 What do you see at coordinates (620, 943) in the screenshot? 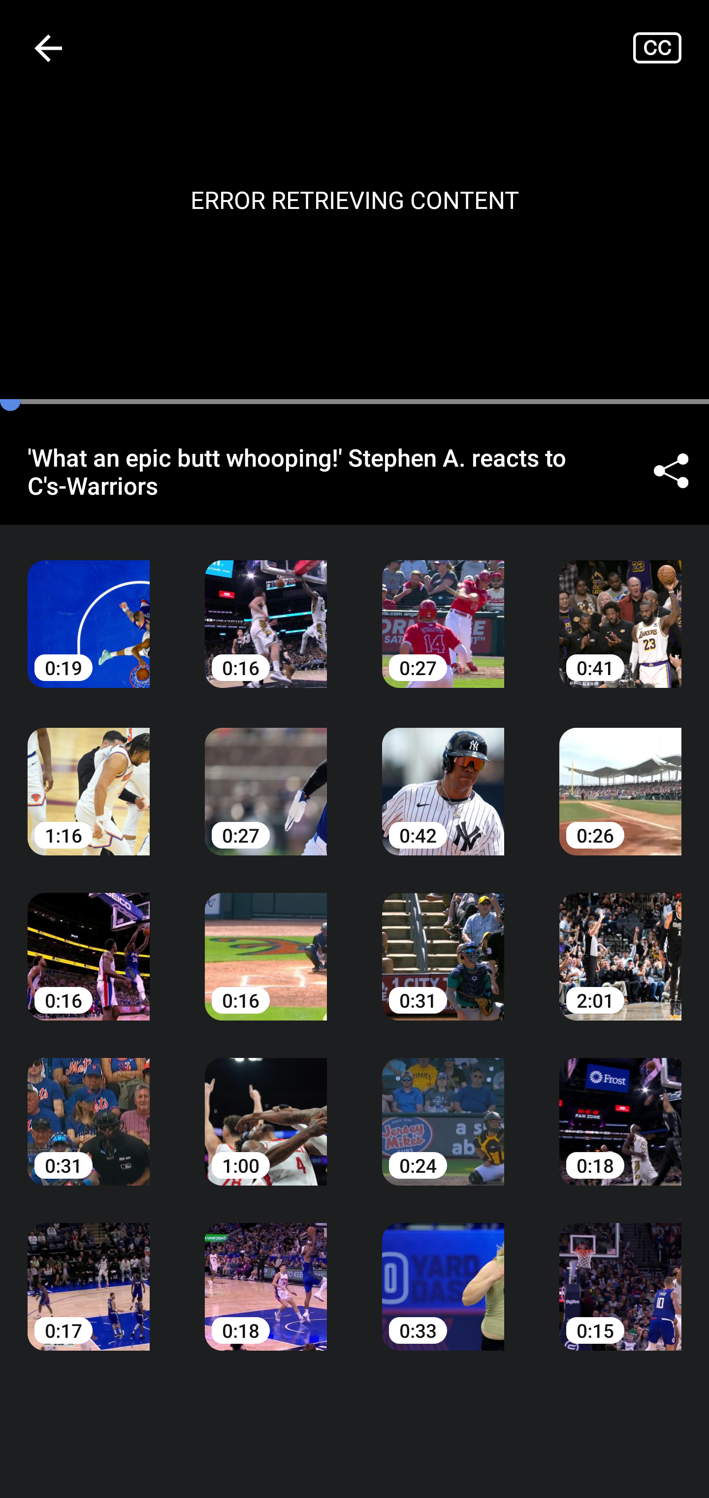
I see `2:01` at bounding box center [620, 943].